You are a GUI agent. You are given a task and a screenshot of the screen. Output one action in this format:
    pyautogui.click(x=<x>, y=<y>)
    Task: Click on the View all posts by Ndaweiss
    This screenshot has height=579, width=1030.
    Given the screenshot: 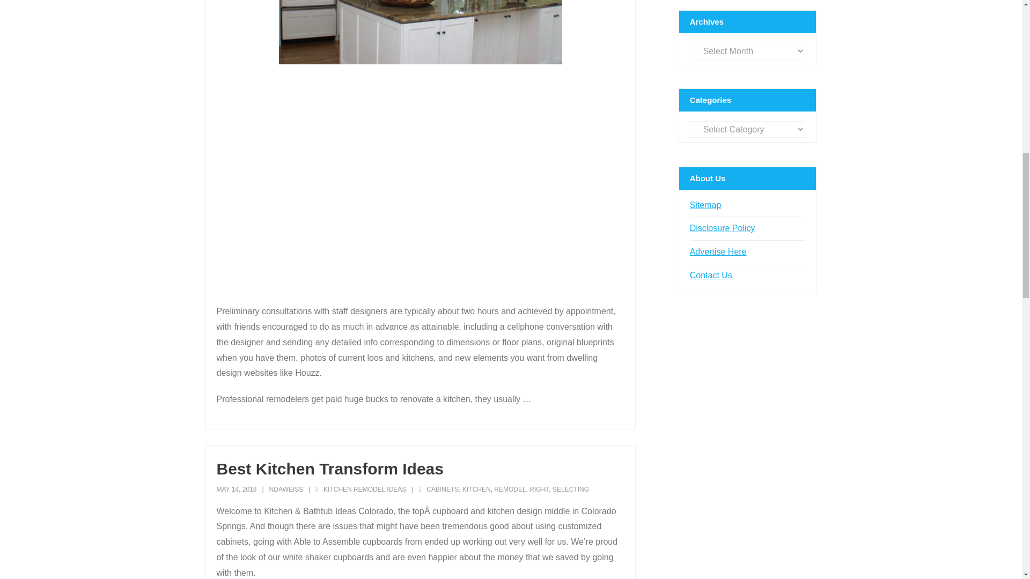 What is the action you would take?
    pyautogui.click(x=286, y=489)
    